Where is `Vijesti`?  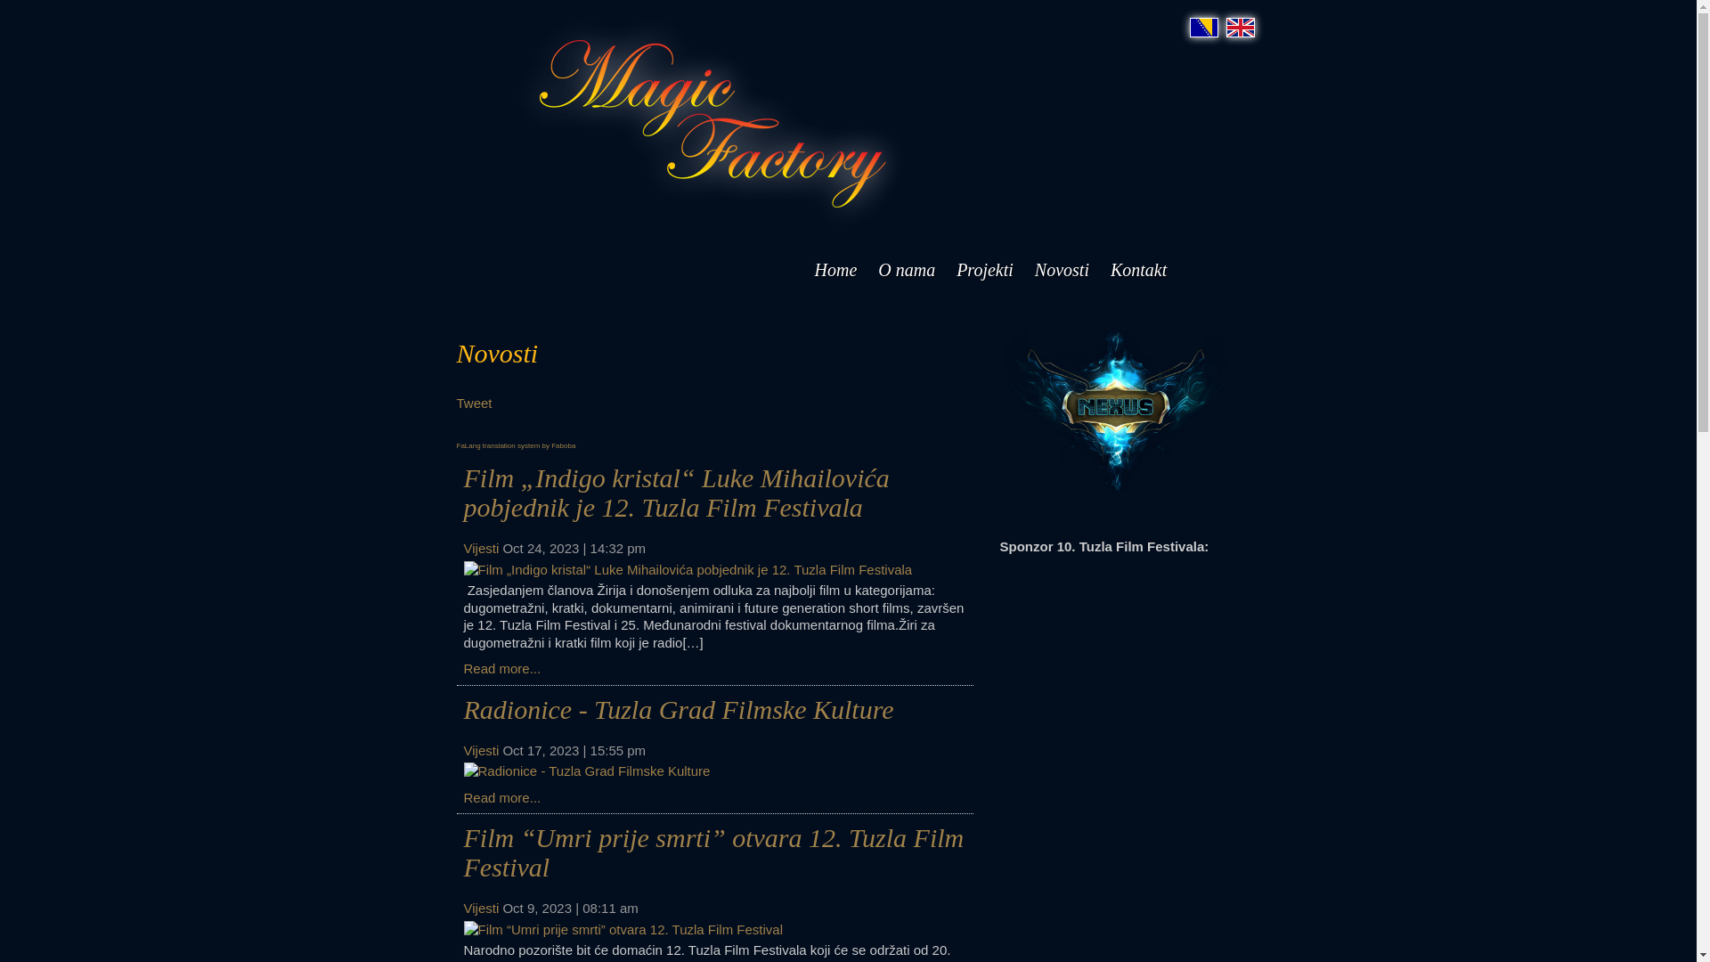 Vijesti is located at coordinates (481, 909).